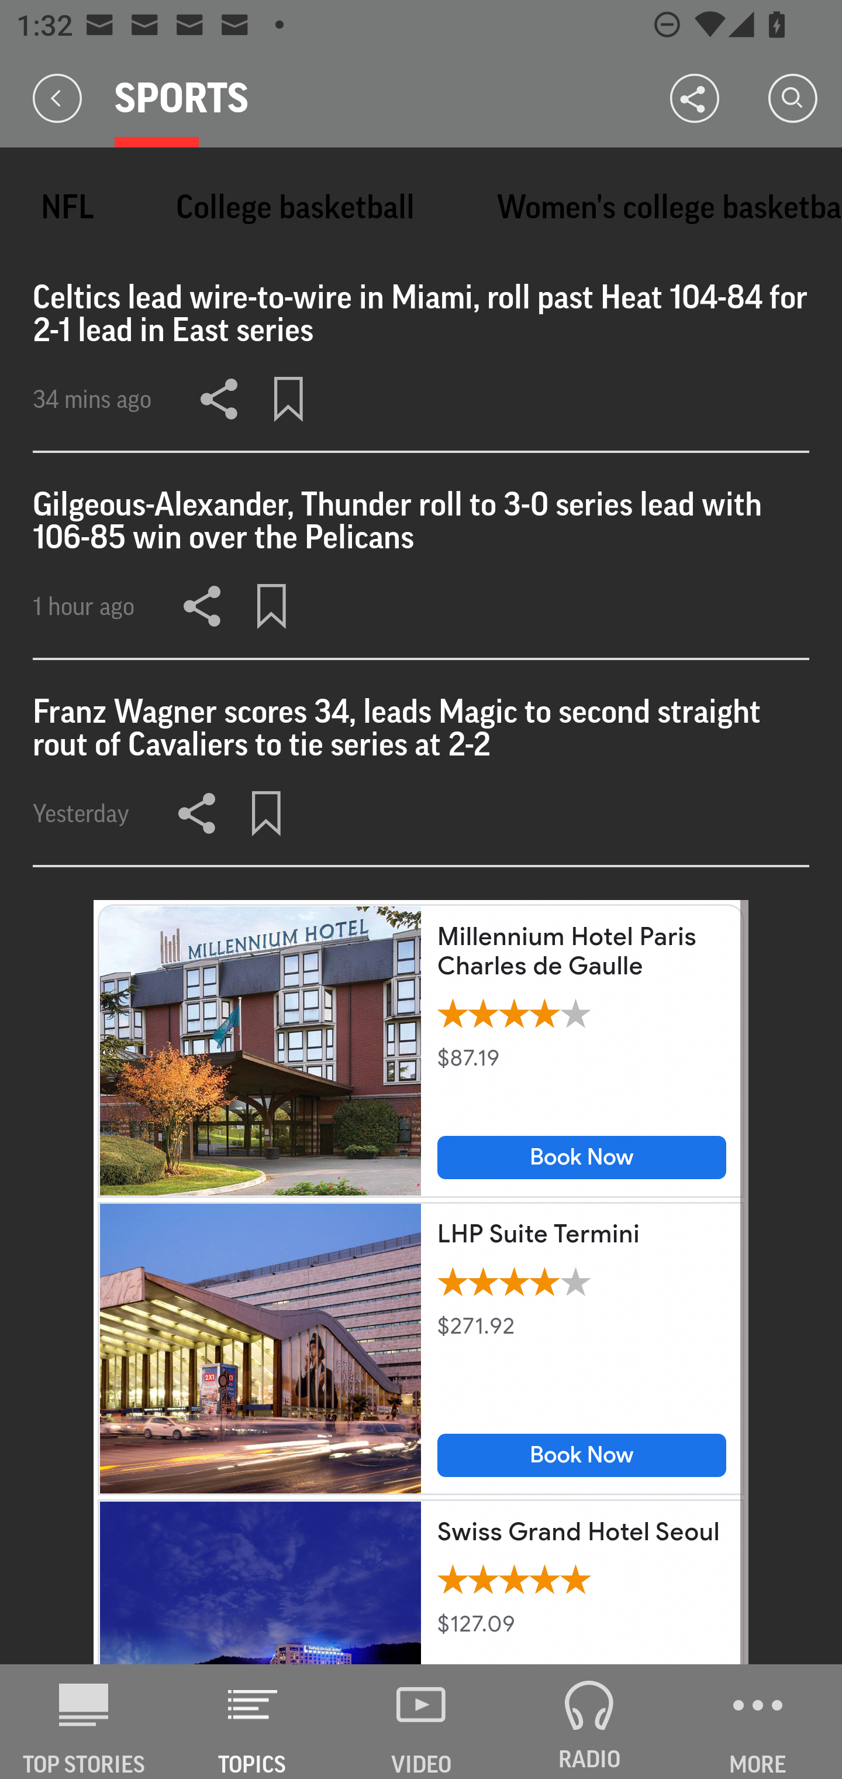  What do you see at coordinates (84, 1722) in the screenshot?
I see `AP News TOP STORIES` at bounding box center [84, 1722].